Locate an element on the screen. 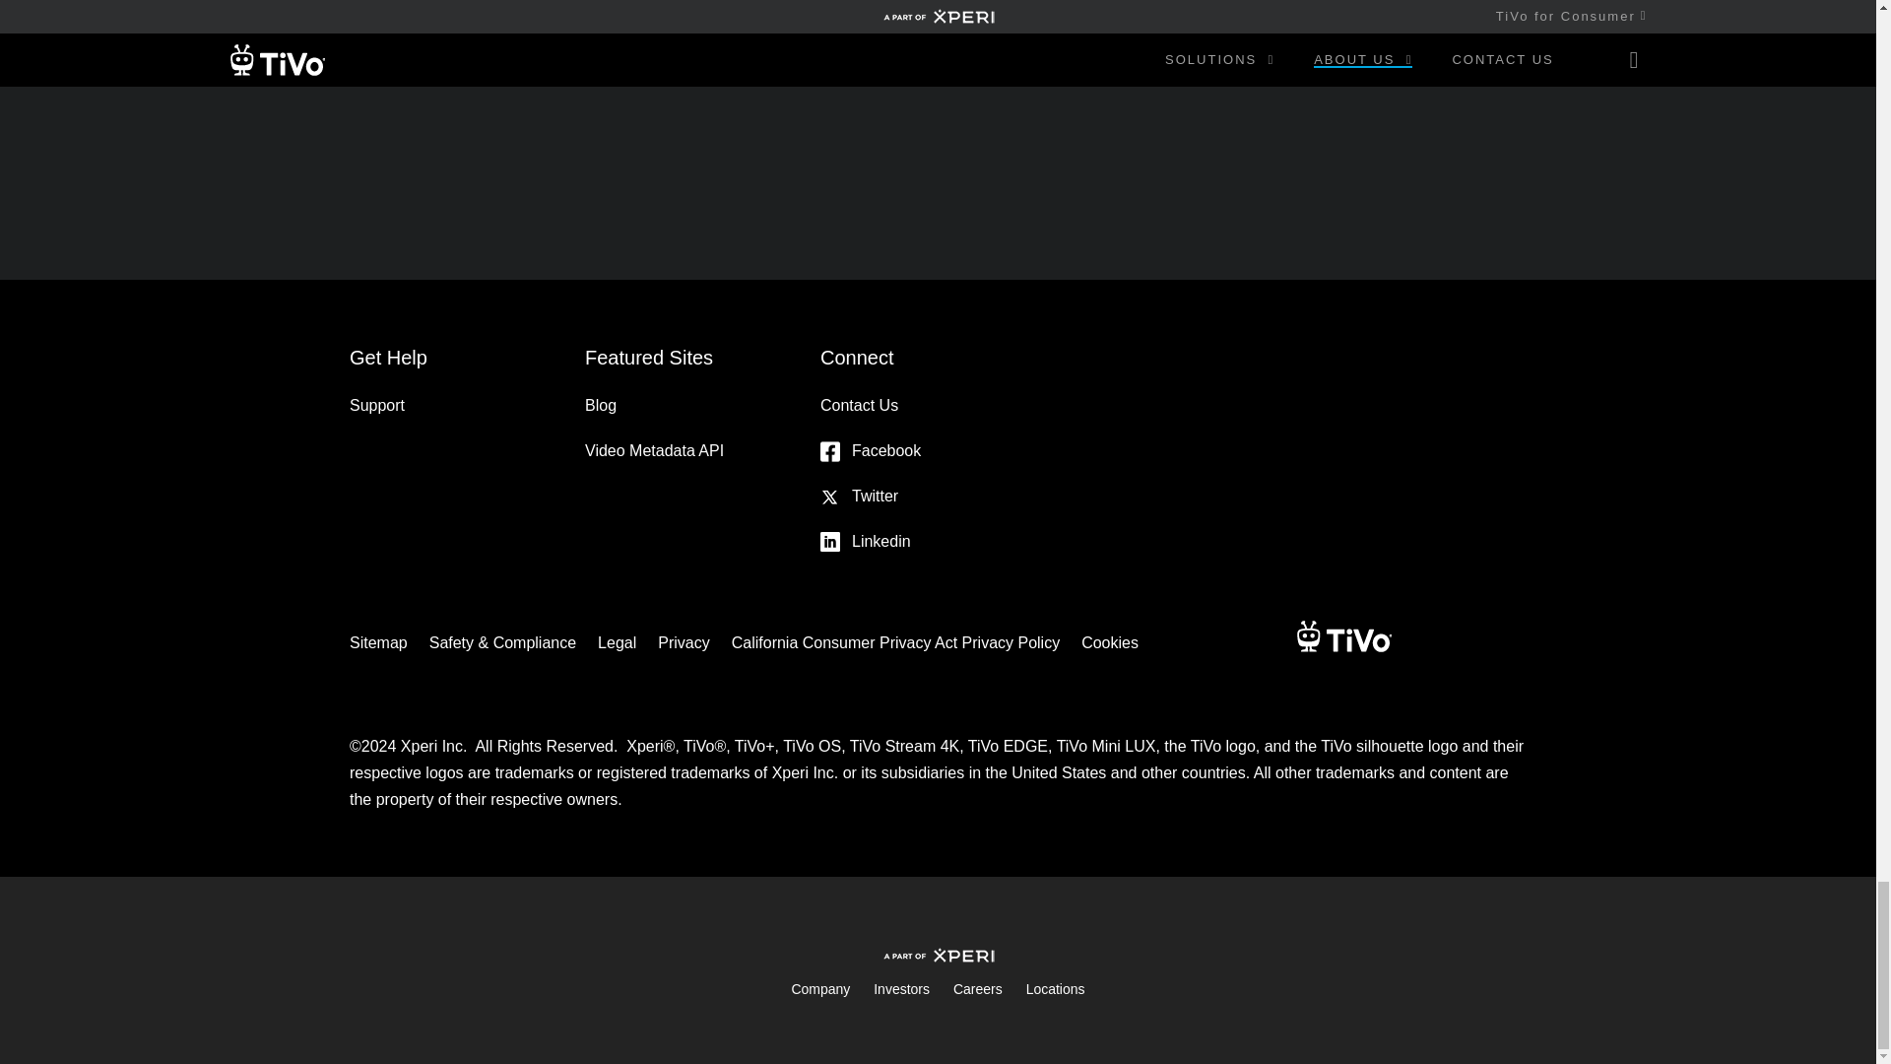 The height and width of the screenshot is (1064, 1891). Twitter is located at coordinates (859, 485).